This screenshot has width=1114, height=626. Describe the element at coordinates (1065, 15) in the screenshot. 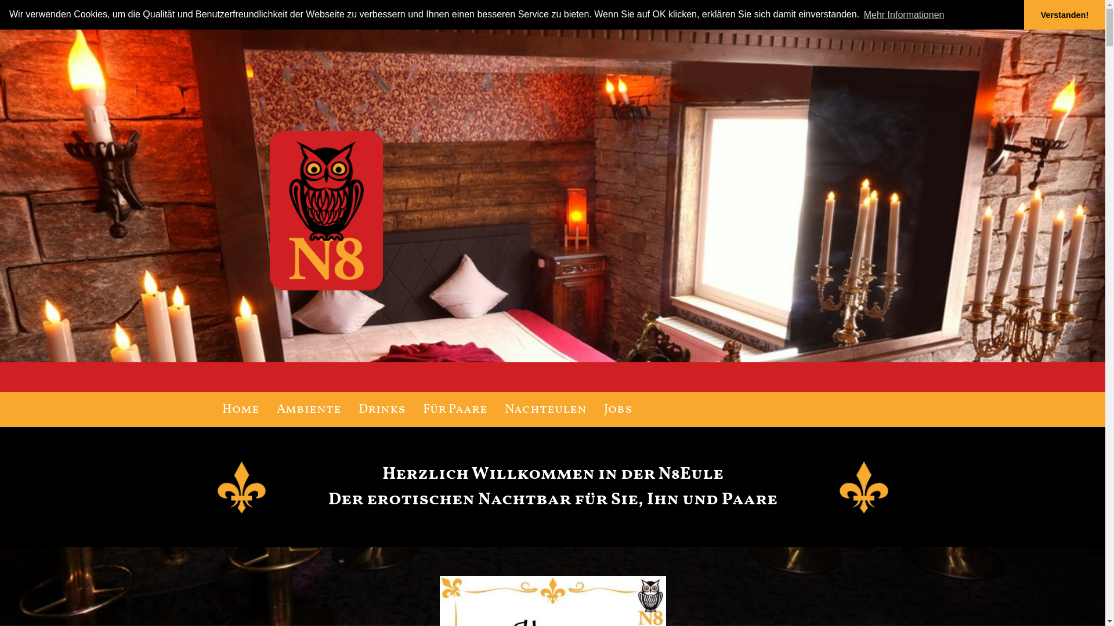

I see `Verstanden!` at that location.